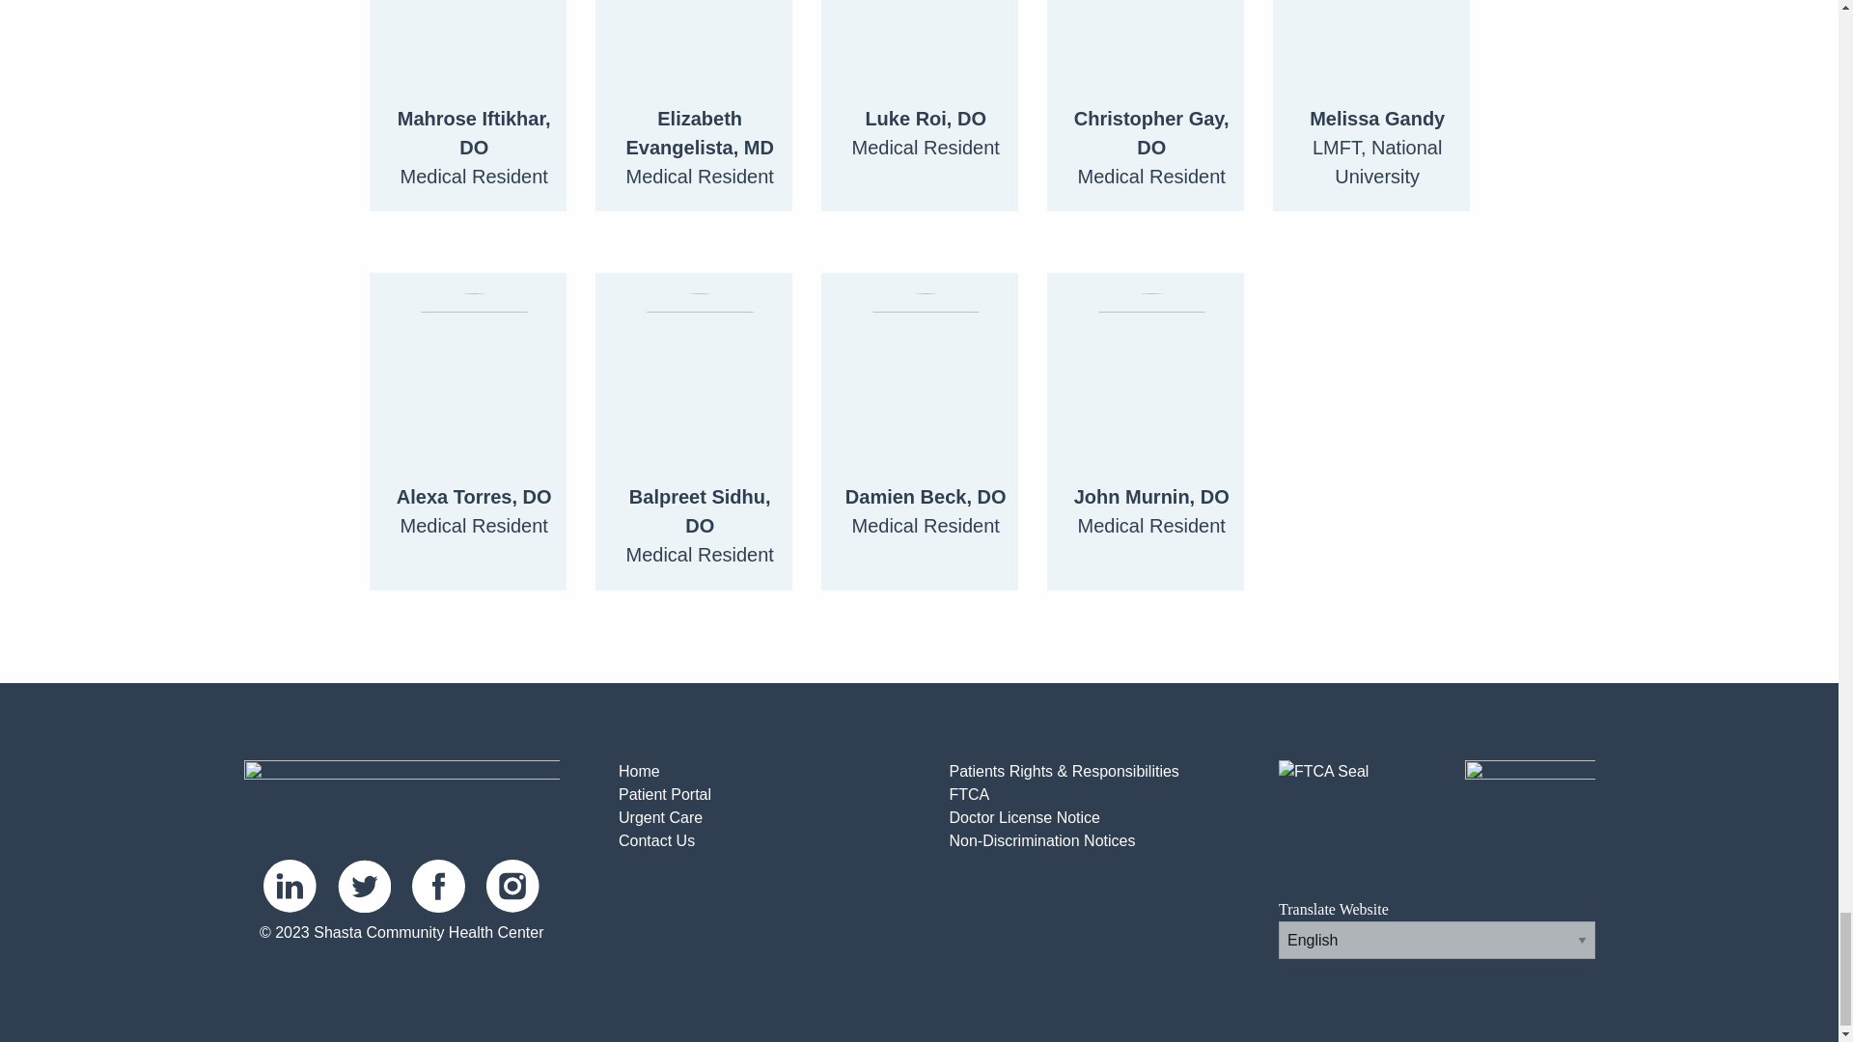 This screenshot has height=1042, width=1853. I want to click on Facebook, so click(438, 886).